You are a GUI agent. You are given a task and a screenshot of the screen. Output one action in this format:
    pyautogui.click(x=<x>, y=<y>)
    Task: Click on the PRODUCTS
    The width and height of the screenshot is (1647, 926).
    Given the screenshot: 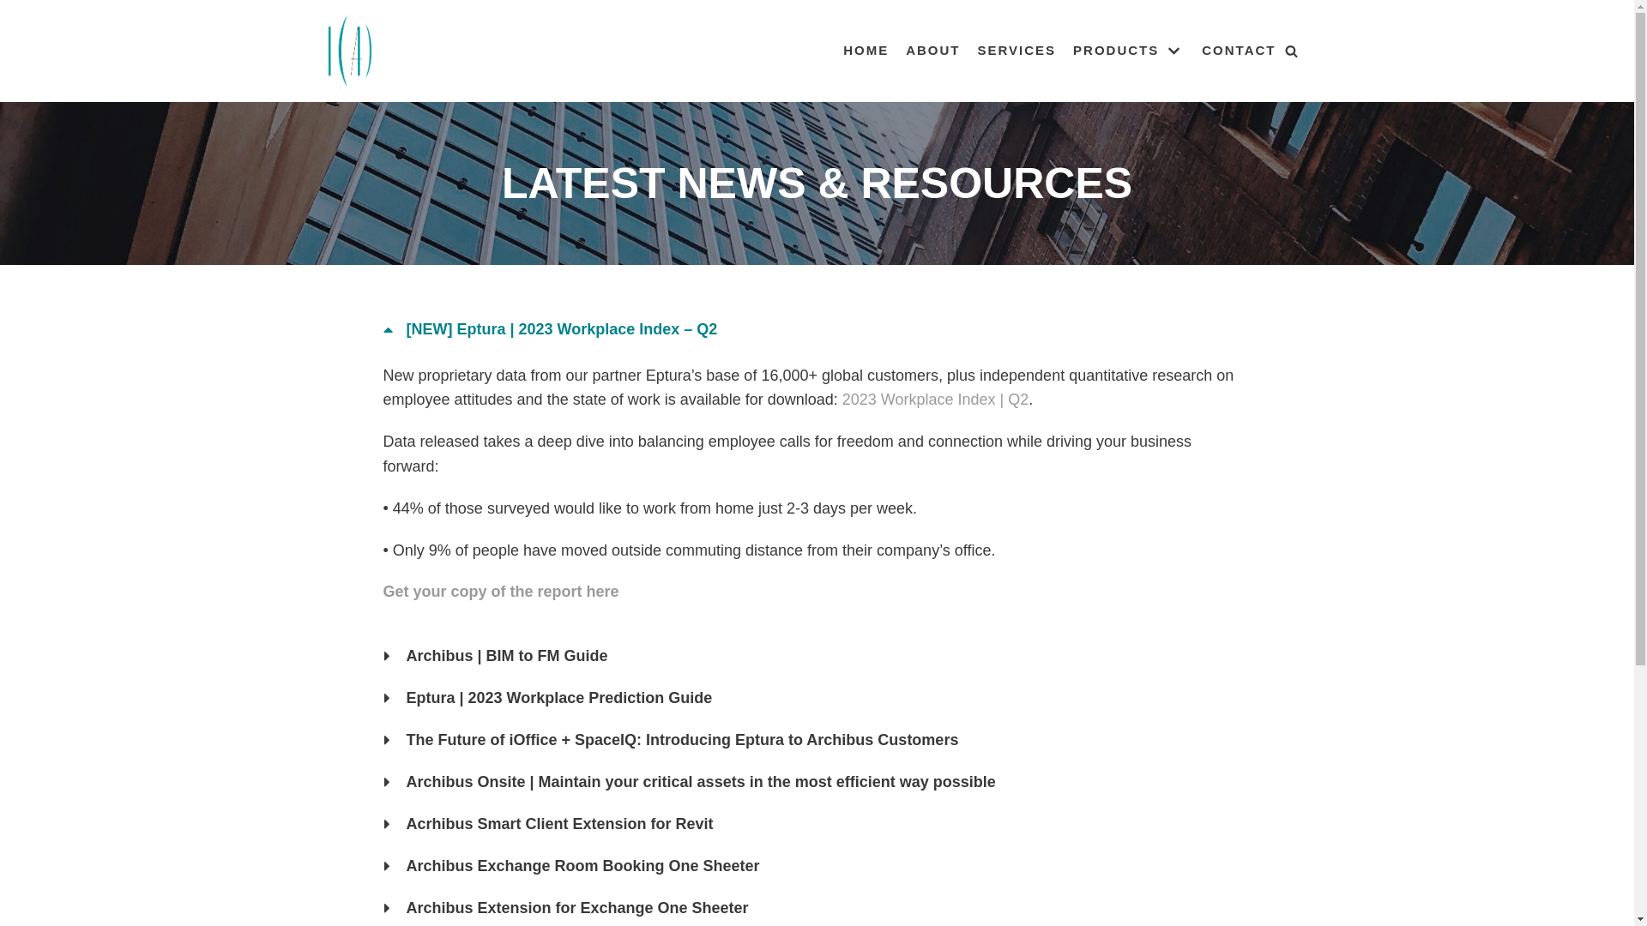 What is the action you would take?
    pyautogui.click(x=1129, y=51)
    